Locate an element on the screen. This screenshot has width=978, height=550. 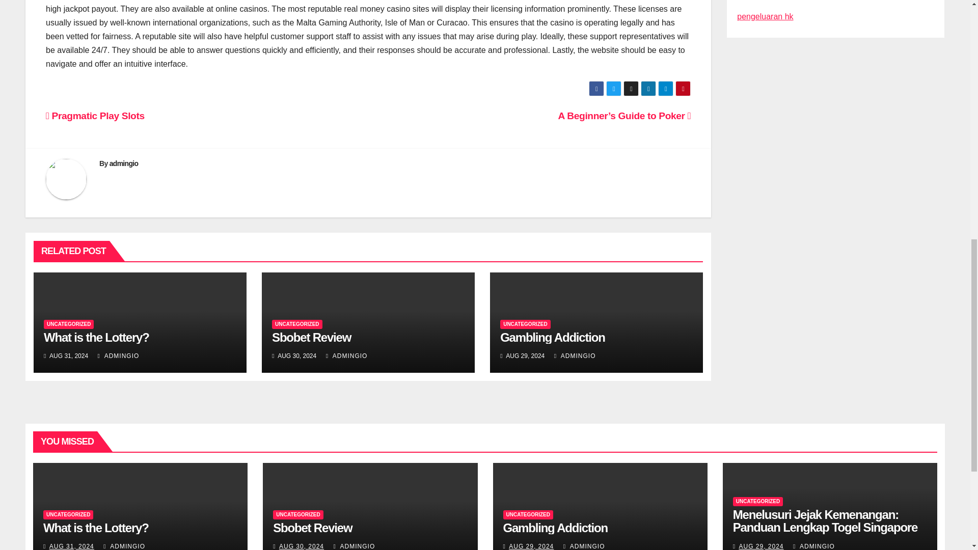
Pragmatic Play Slots is located at coordinates (95, 116).